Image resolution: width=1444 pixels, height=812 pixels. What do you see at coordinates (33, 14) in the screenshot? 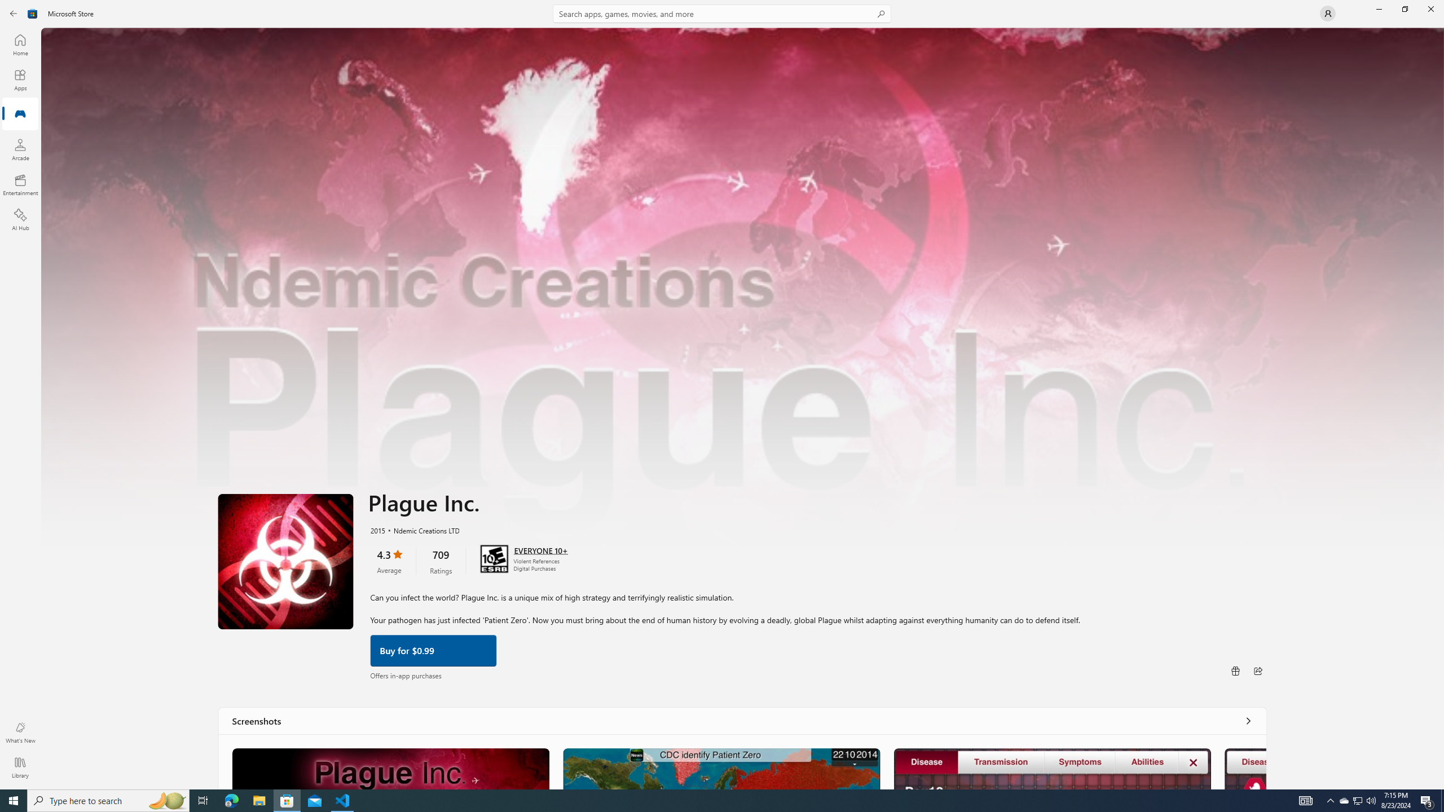
I see `Class: Image` at bounding box center [33, 14].